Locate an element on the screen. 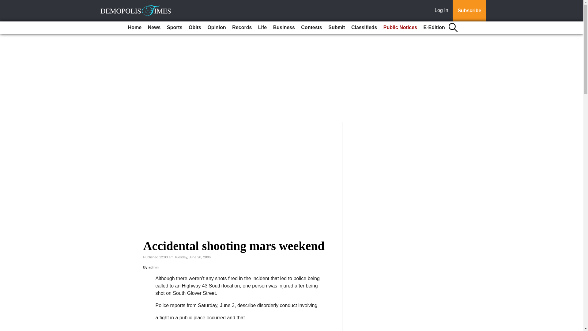 This screenshot has height=331, width=588. Life is located at coordinates (262, 28).